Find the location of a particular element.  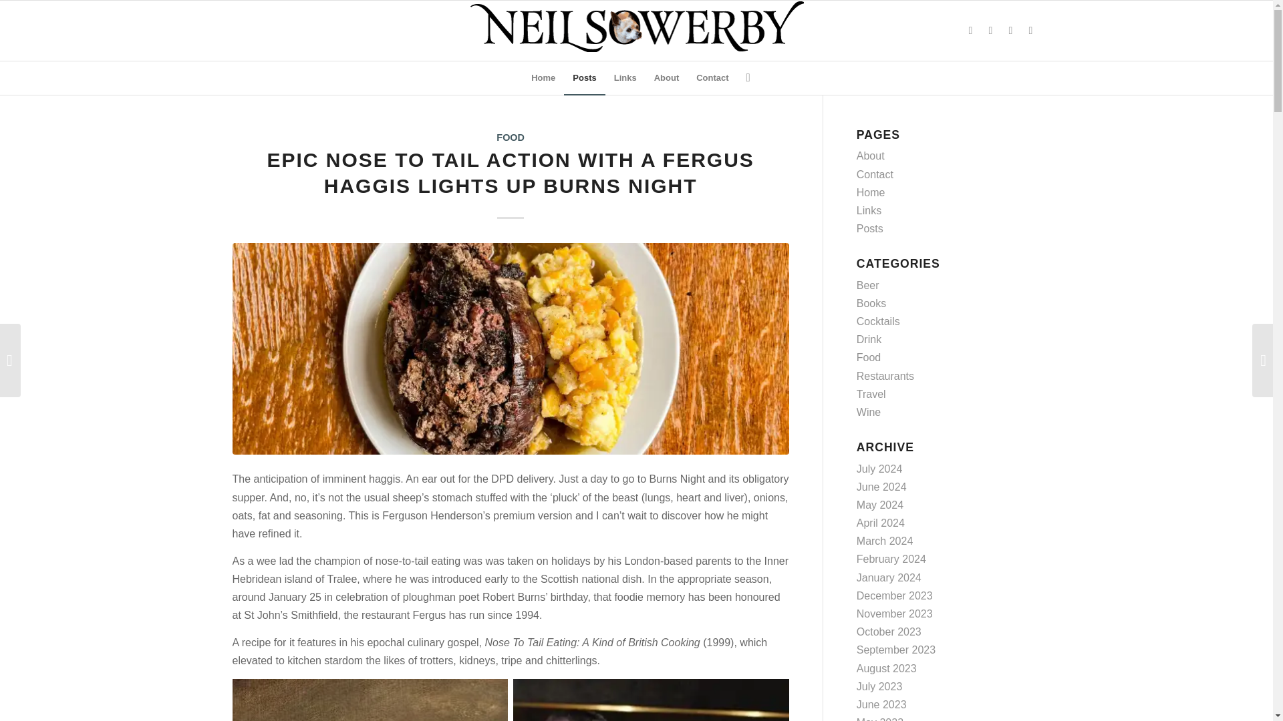

About is located at coordinates (871, 155).